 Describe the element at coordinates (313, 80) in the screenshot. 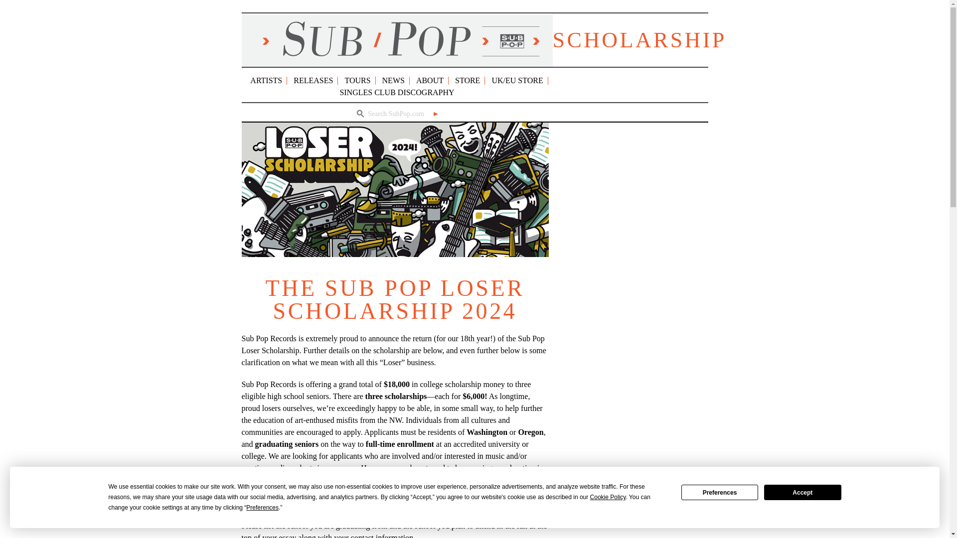

I see `RELEASES` at that location.